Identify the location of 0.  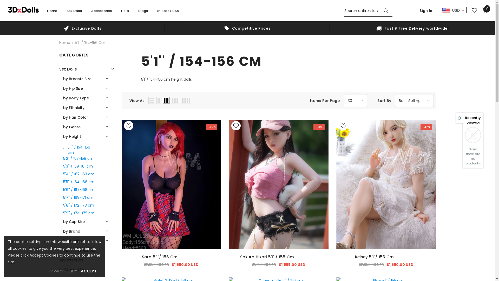
(485, 10).